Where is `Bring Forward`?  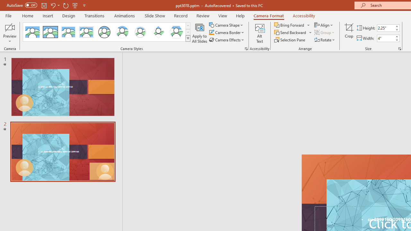
Bring Forward is located at coordinates (290, 25).